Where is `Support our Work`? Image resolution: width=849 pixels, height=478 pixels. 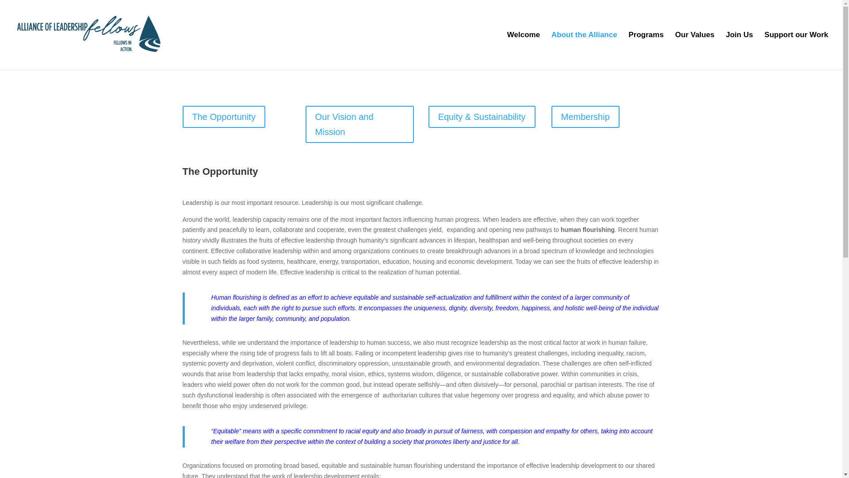
Support our Work is located at coordinates (796, 50).